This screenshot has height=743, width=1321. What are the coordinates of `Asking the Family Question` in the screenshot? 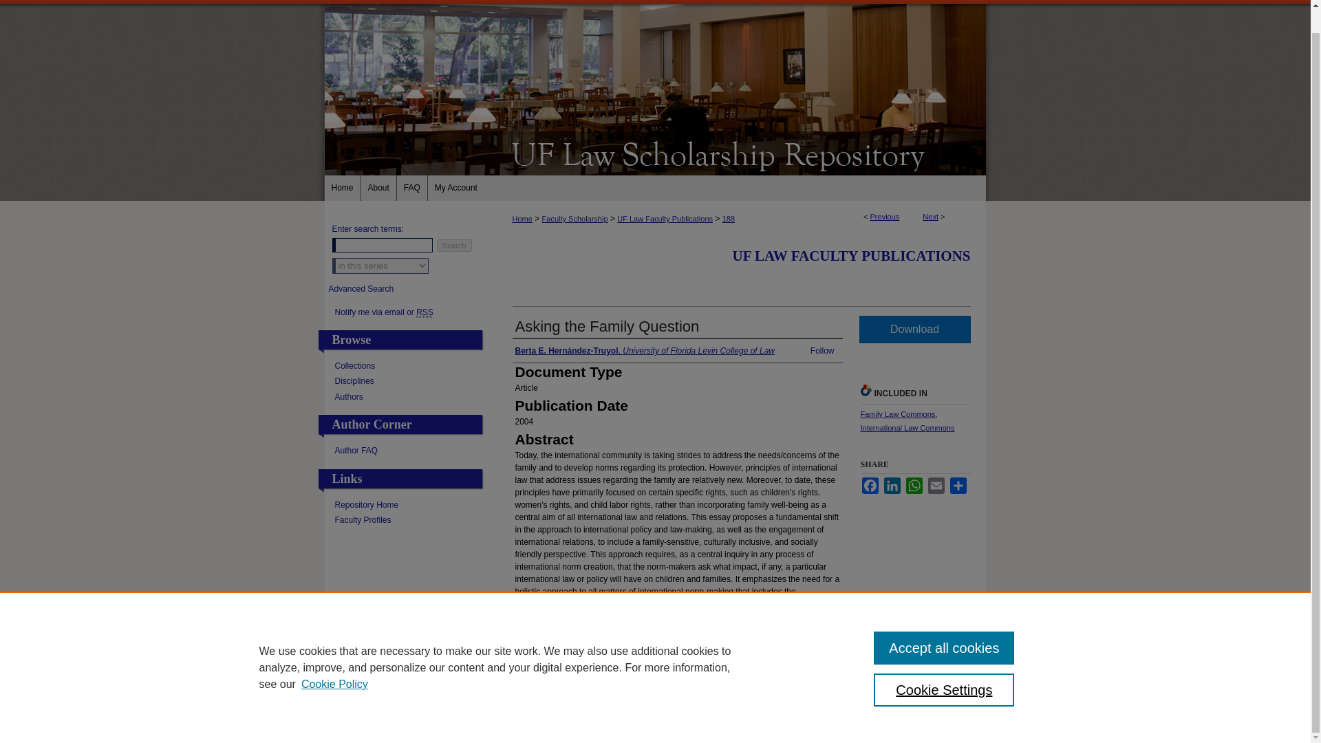 It's located at (607, 326).